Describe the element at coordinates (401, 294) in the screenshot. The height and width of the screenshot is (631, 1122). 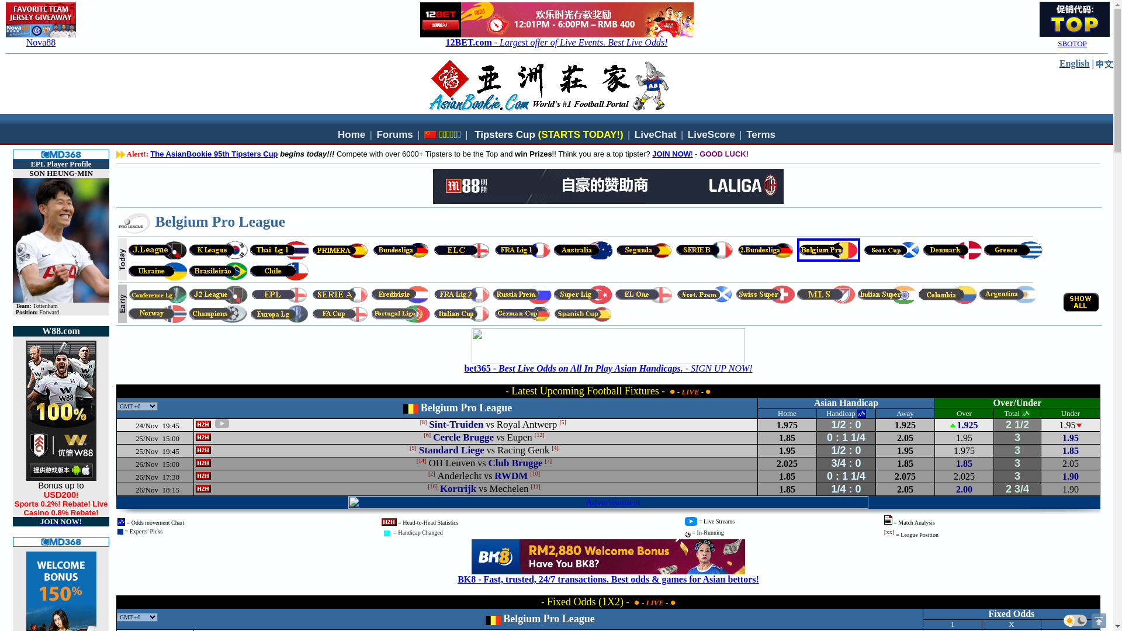
I see `-Ned 1-` at that location.